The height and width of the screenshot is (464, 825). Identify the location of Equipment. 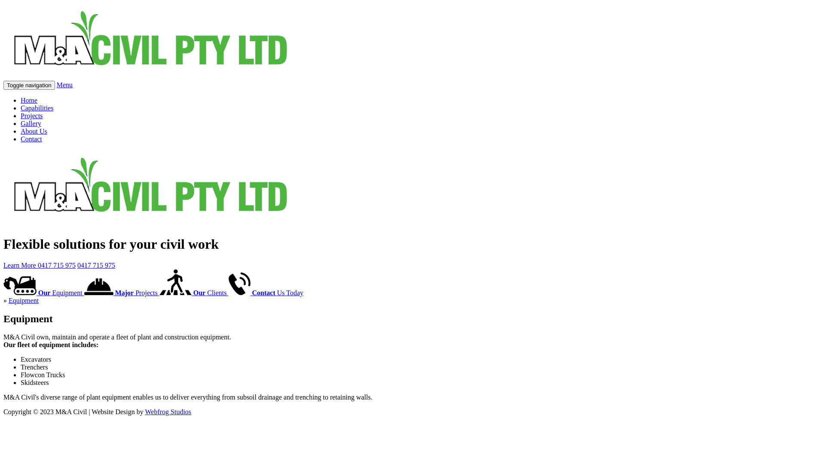
(24, 301).